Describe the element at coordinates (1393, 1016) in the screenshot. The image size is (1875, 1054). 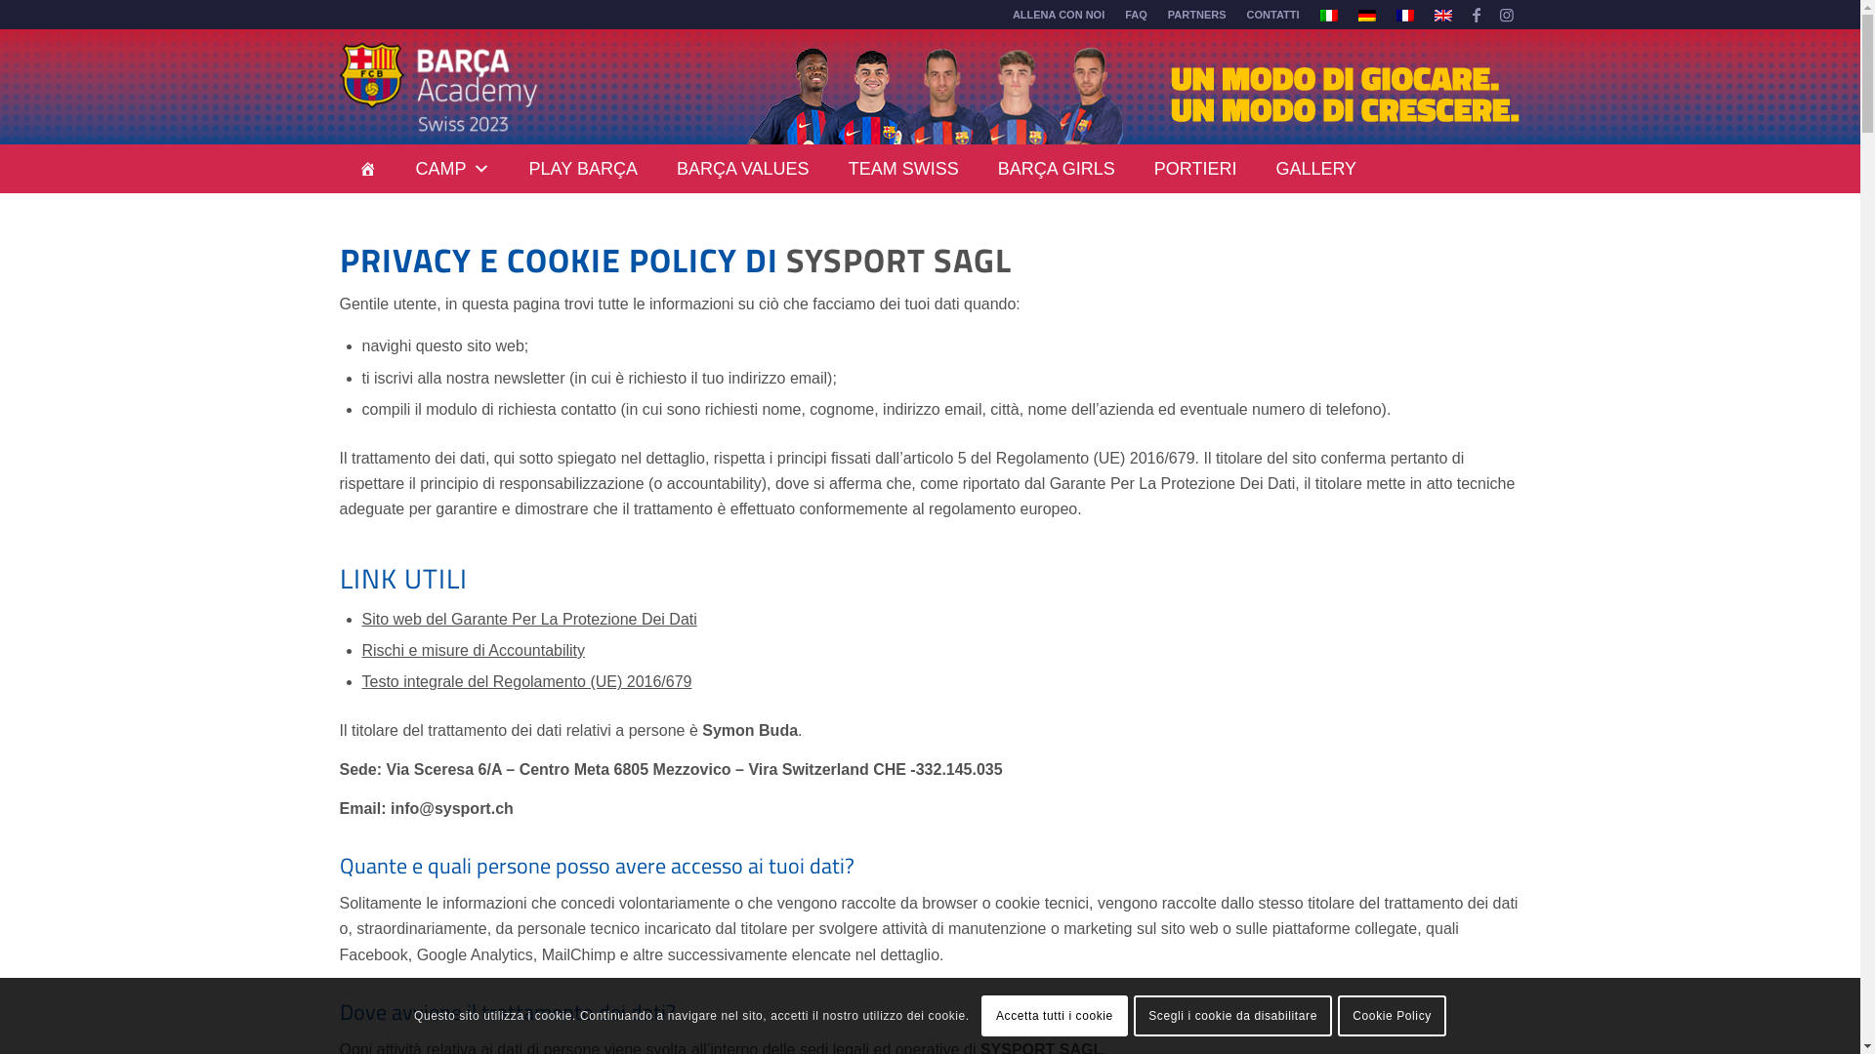
I see `Cookie Policy` at that location.